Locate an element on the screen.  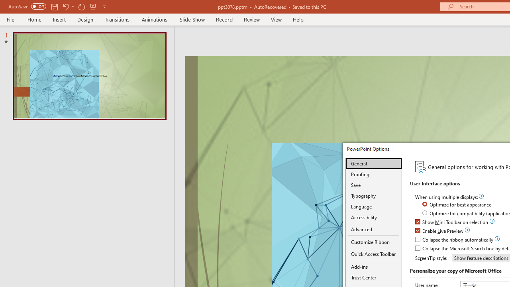
Show Mini Toolbar on selection is located at coordinates (452, 222).